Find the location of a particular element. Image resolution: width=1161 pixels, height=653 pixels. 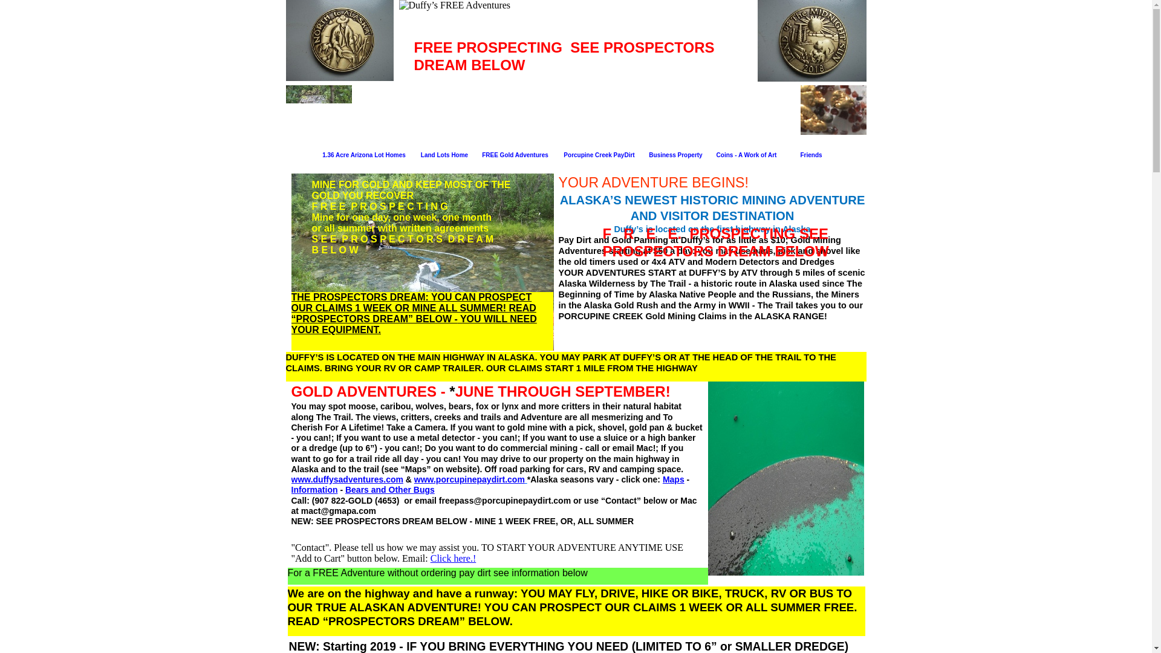

Porcupine Creek PayDirt is located at coordinates (599, 154).